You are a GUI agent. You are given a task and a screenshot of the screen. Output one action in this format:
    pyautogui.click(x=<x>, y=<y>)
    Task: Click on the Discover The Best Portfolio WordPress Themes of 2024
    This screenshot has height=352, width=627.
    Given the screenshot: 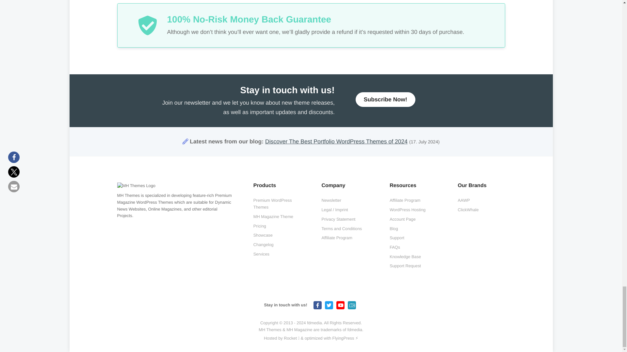 What is the action you would take?
    pyautogui.click(x=336, y=141)
    